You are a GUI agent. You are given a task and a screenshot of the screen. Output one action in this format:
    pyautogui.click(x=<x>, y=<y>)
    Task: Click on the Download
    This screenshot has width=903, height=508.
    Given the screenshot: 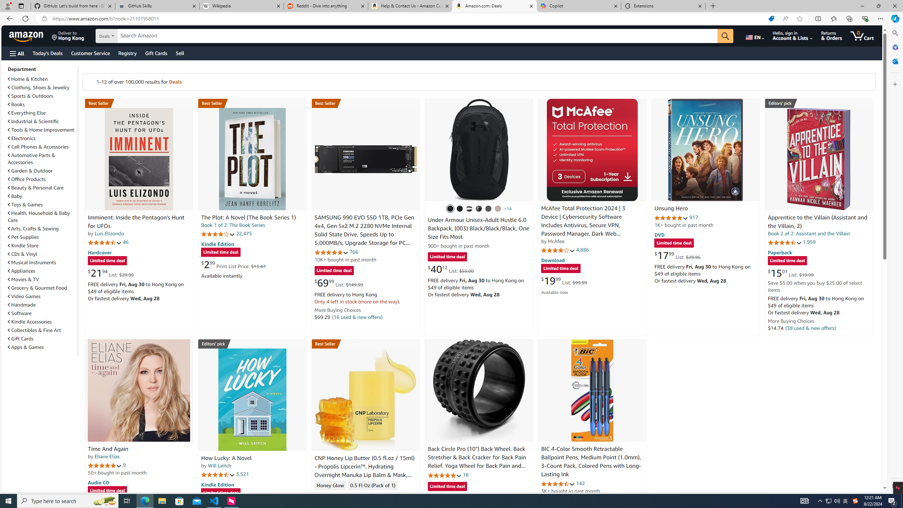 What is the action you would take?
    pyautogui.click(x=552, y=260)
    